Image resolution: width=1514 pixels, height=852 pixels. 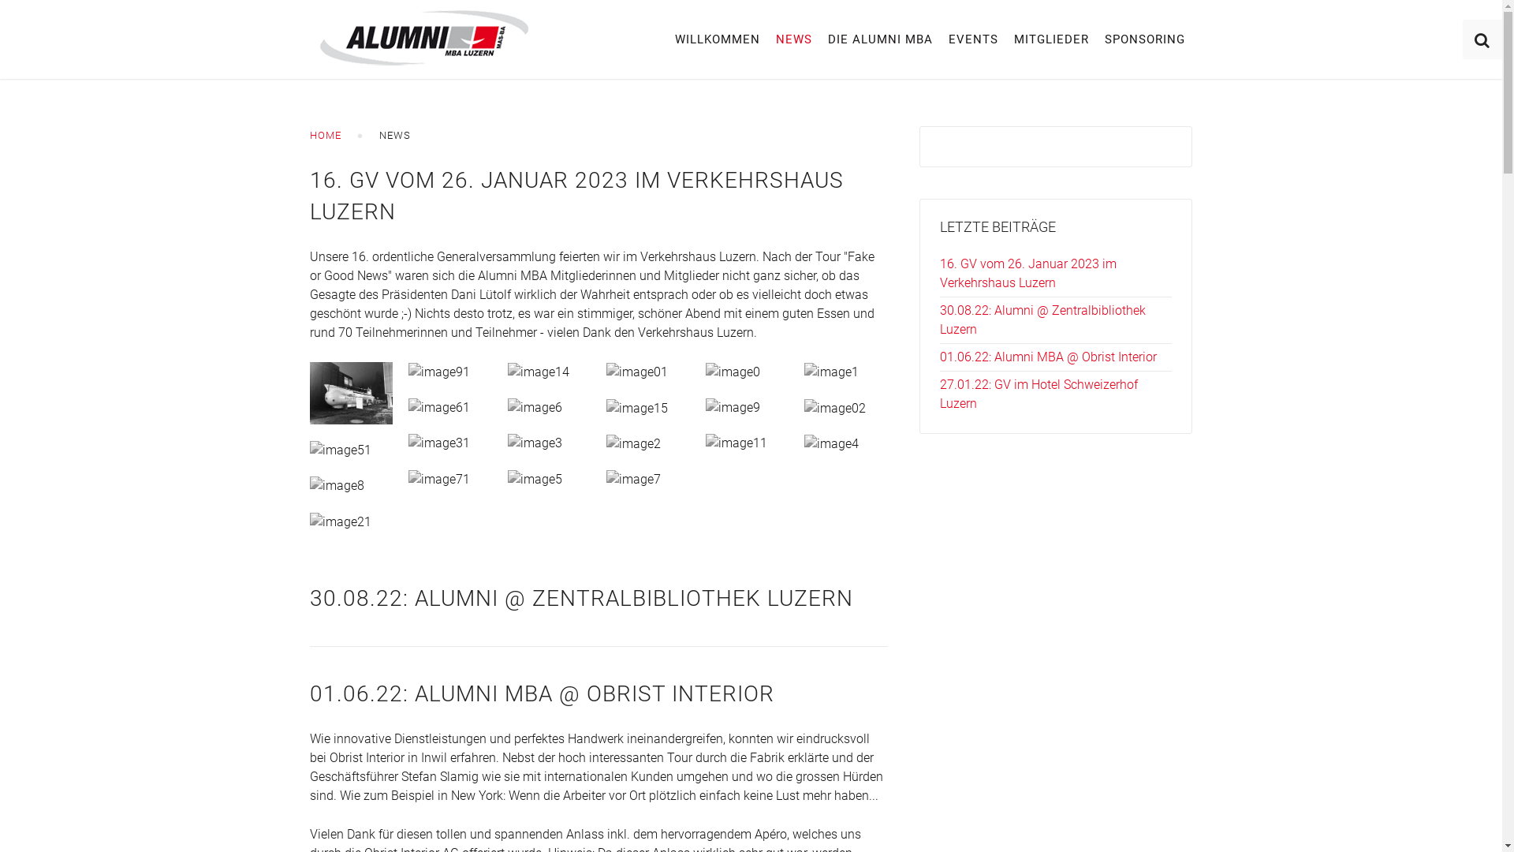 What do you see at coordinates (535, 443) in the screenshot?
I see `image3` at bounding box center [535, 443].